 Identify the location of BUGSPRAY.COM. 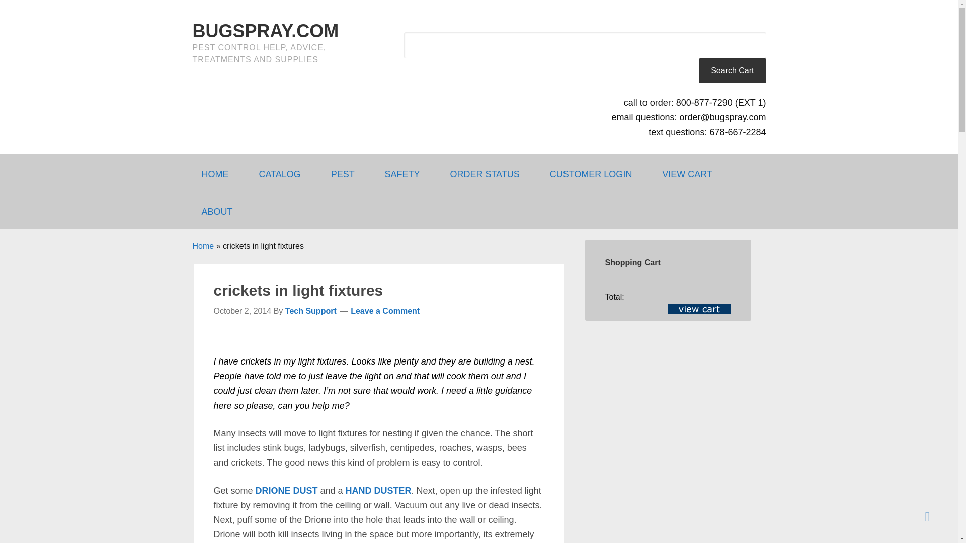
(266, 31).